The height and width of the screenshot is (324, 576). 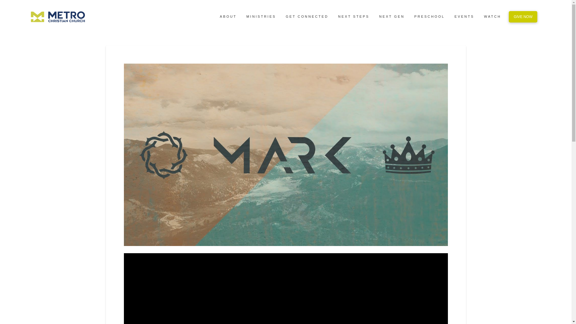 I want to click on PRESCHOOL, so click(x=429, y=17).